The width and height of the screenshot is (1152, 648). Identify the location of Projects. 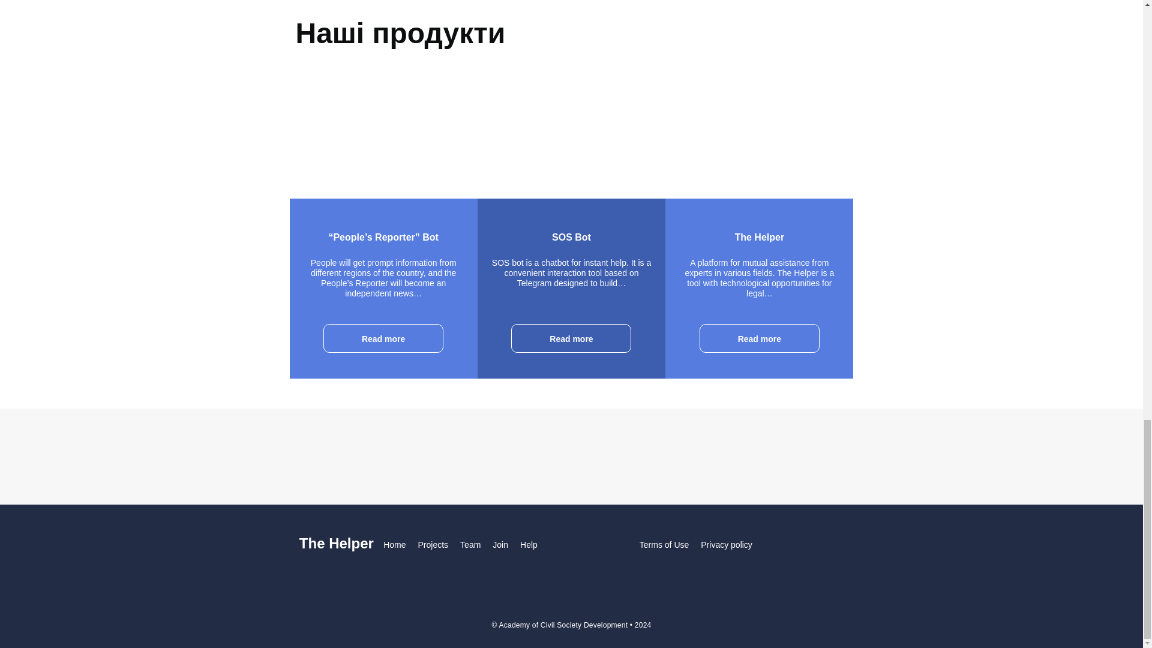
(433, 544).